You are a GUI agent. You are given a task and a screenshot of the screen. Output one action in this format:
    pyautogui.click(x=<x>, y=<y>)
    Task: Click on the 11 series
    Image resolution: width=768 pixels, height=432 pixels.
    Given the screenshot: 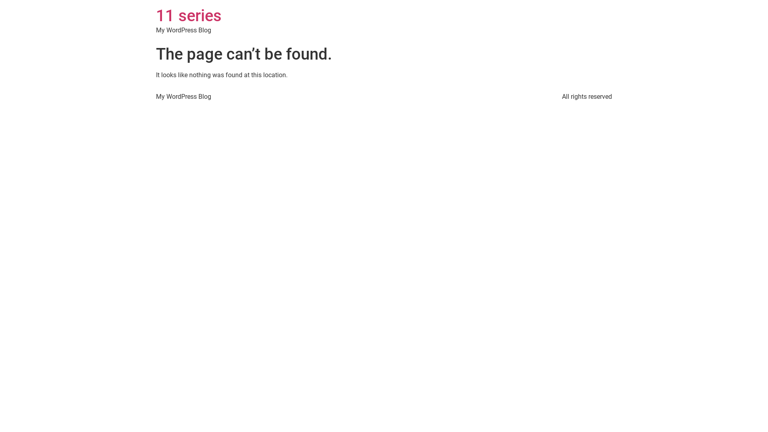 What is the action you would take?
    pyautogui.click(x=189, y=16)
    